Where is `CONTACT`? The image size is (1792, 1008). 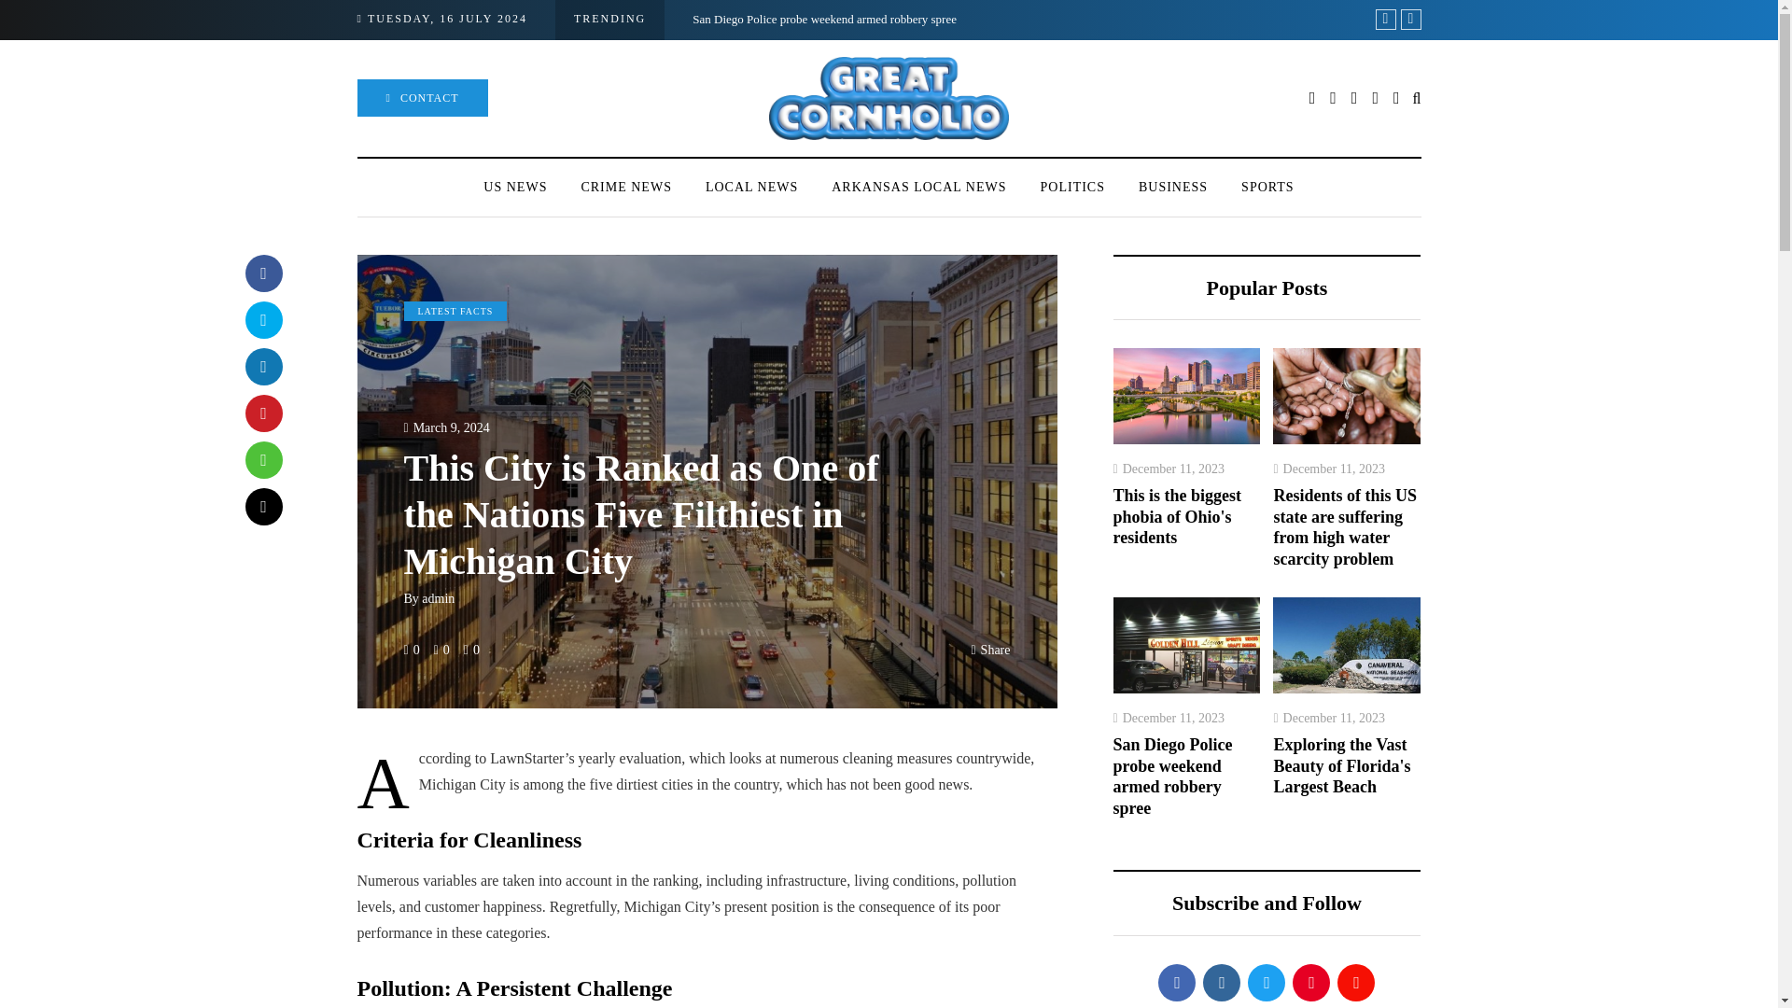 CONTACT is located at coordinates (422, 98).